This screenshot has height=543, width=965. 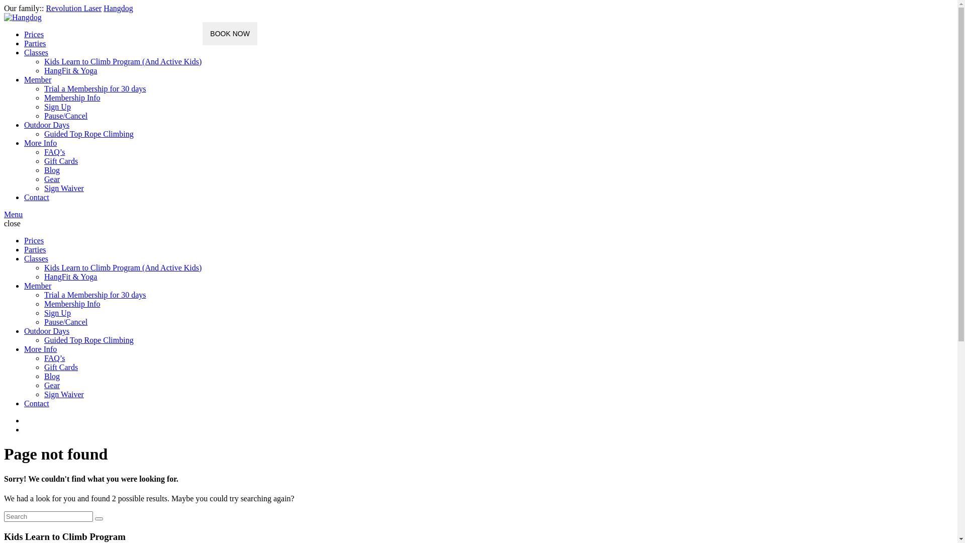 What do you see at coordinates (34, 240) in the screenshot?
I see `Prices` at bounding box center [34, 240].